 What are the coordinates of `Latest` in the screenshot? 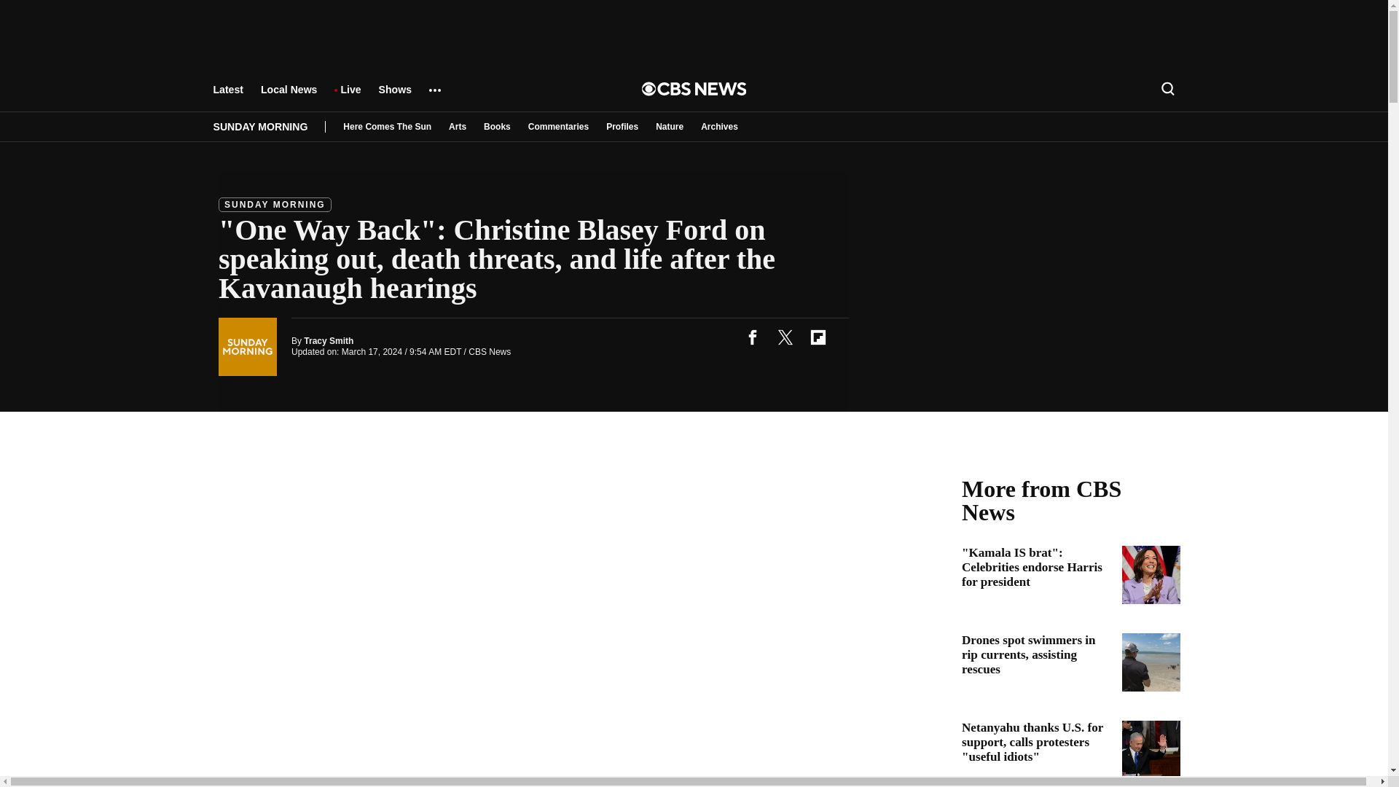 It's located at (227, 96).